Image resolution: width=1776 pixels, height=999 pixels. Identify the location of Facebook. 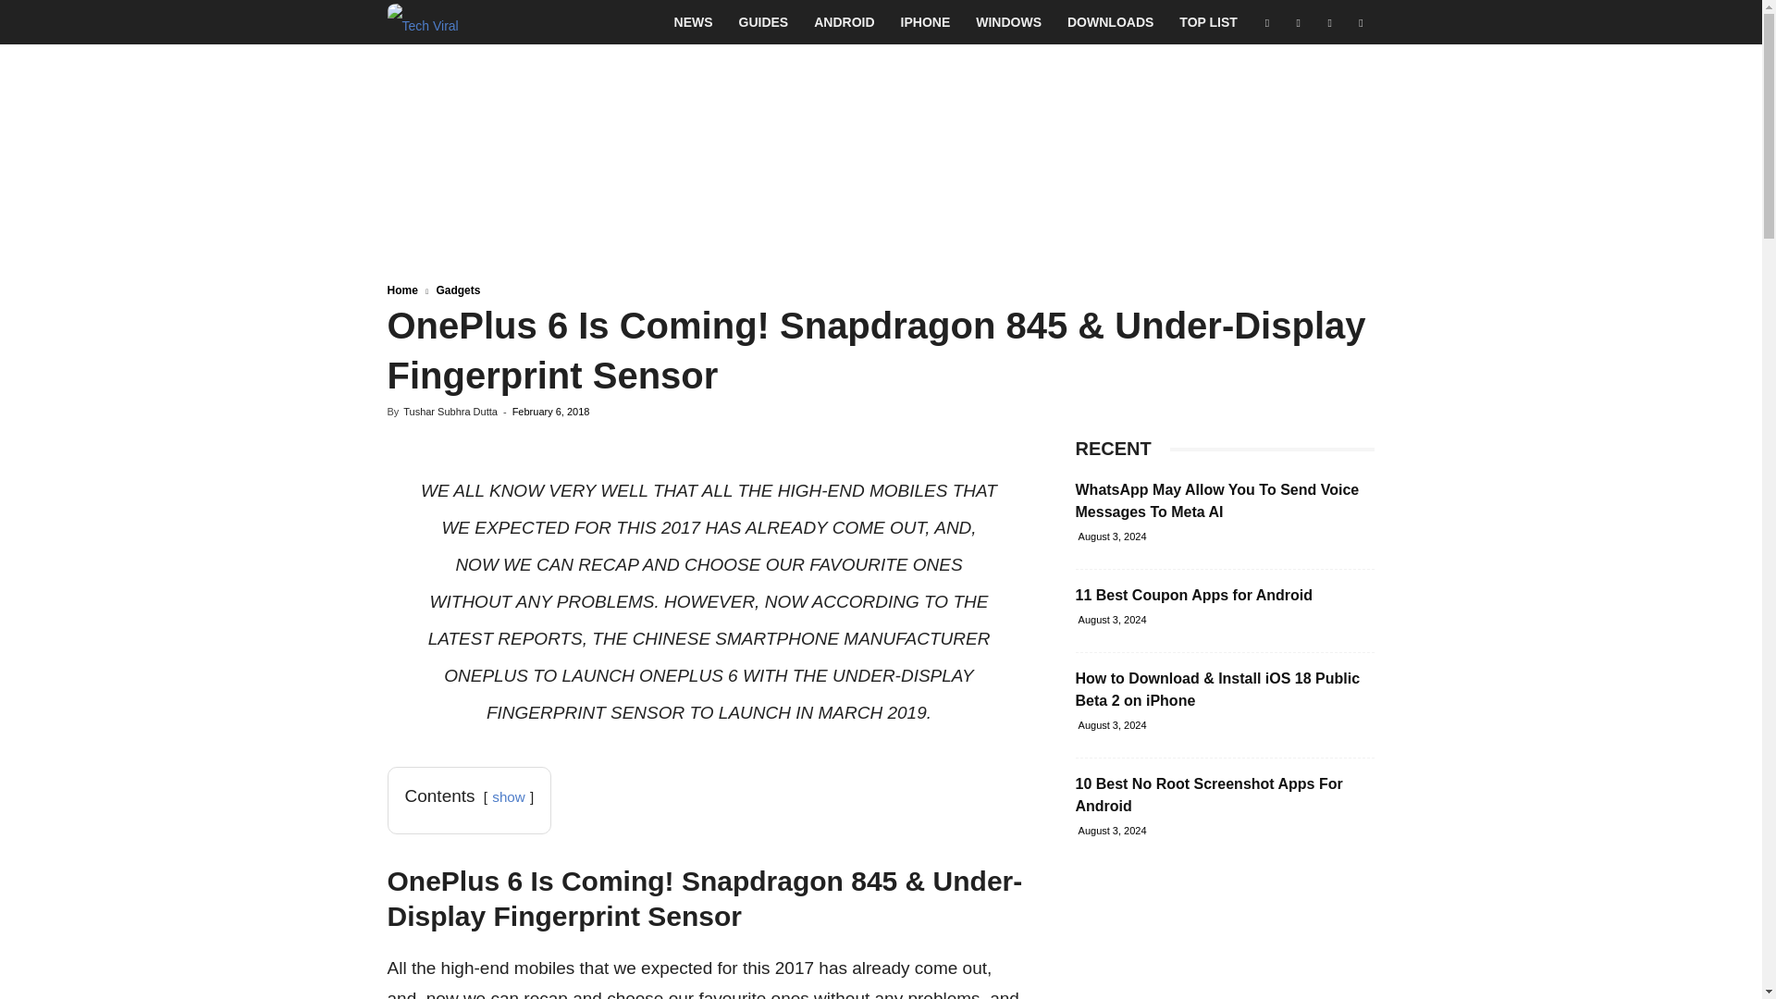
(1267, 22).